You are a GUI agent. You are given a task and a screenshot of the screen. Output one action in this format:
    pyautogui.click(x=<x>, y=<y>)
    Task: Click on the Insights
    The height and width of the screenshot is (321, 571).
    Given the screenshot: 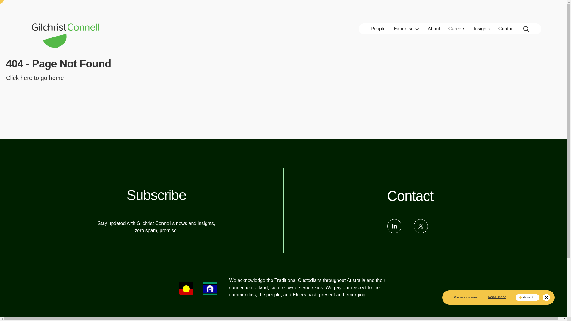 What is the action you would take?
    pyautogui.click(x=482, y=29)
    